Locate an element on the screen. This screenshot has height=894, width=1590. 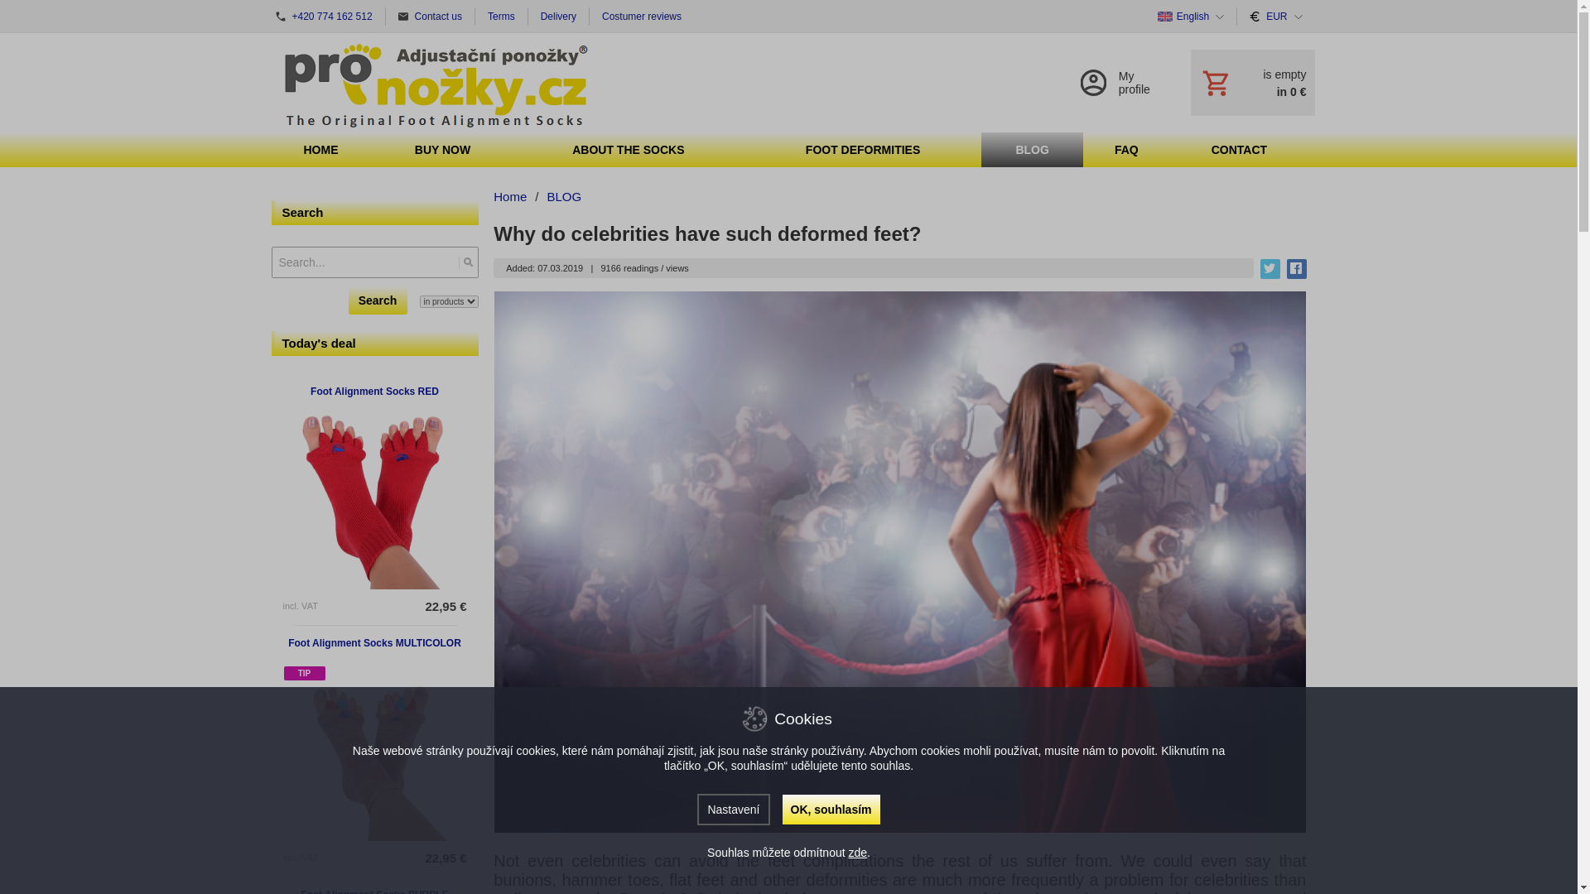
Foot Alignment Socks RED is located at coordinates (374, 391).